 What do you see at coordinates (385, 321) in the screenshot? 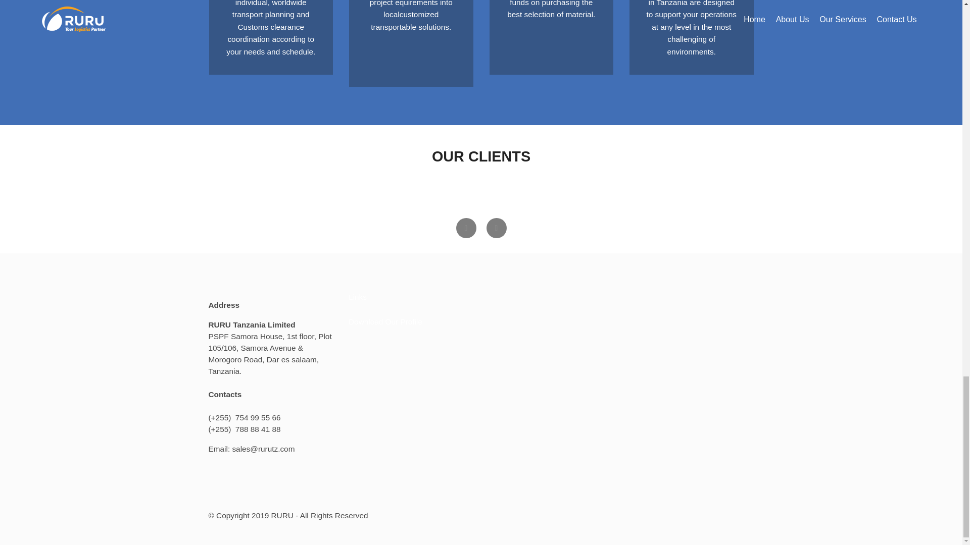
I see `Download Our Profile` at bounding box center [385, 321].